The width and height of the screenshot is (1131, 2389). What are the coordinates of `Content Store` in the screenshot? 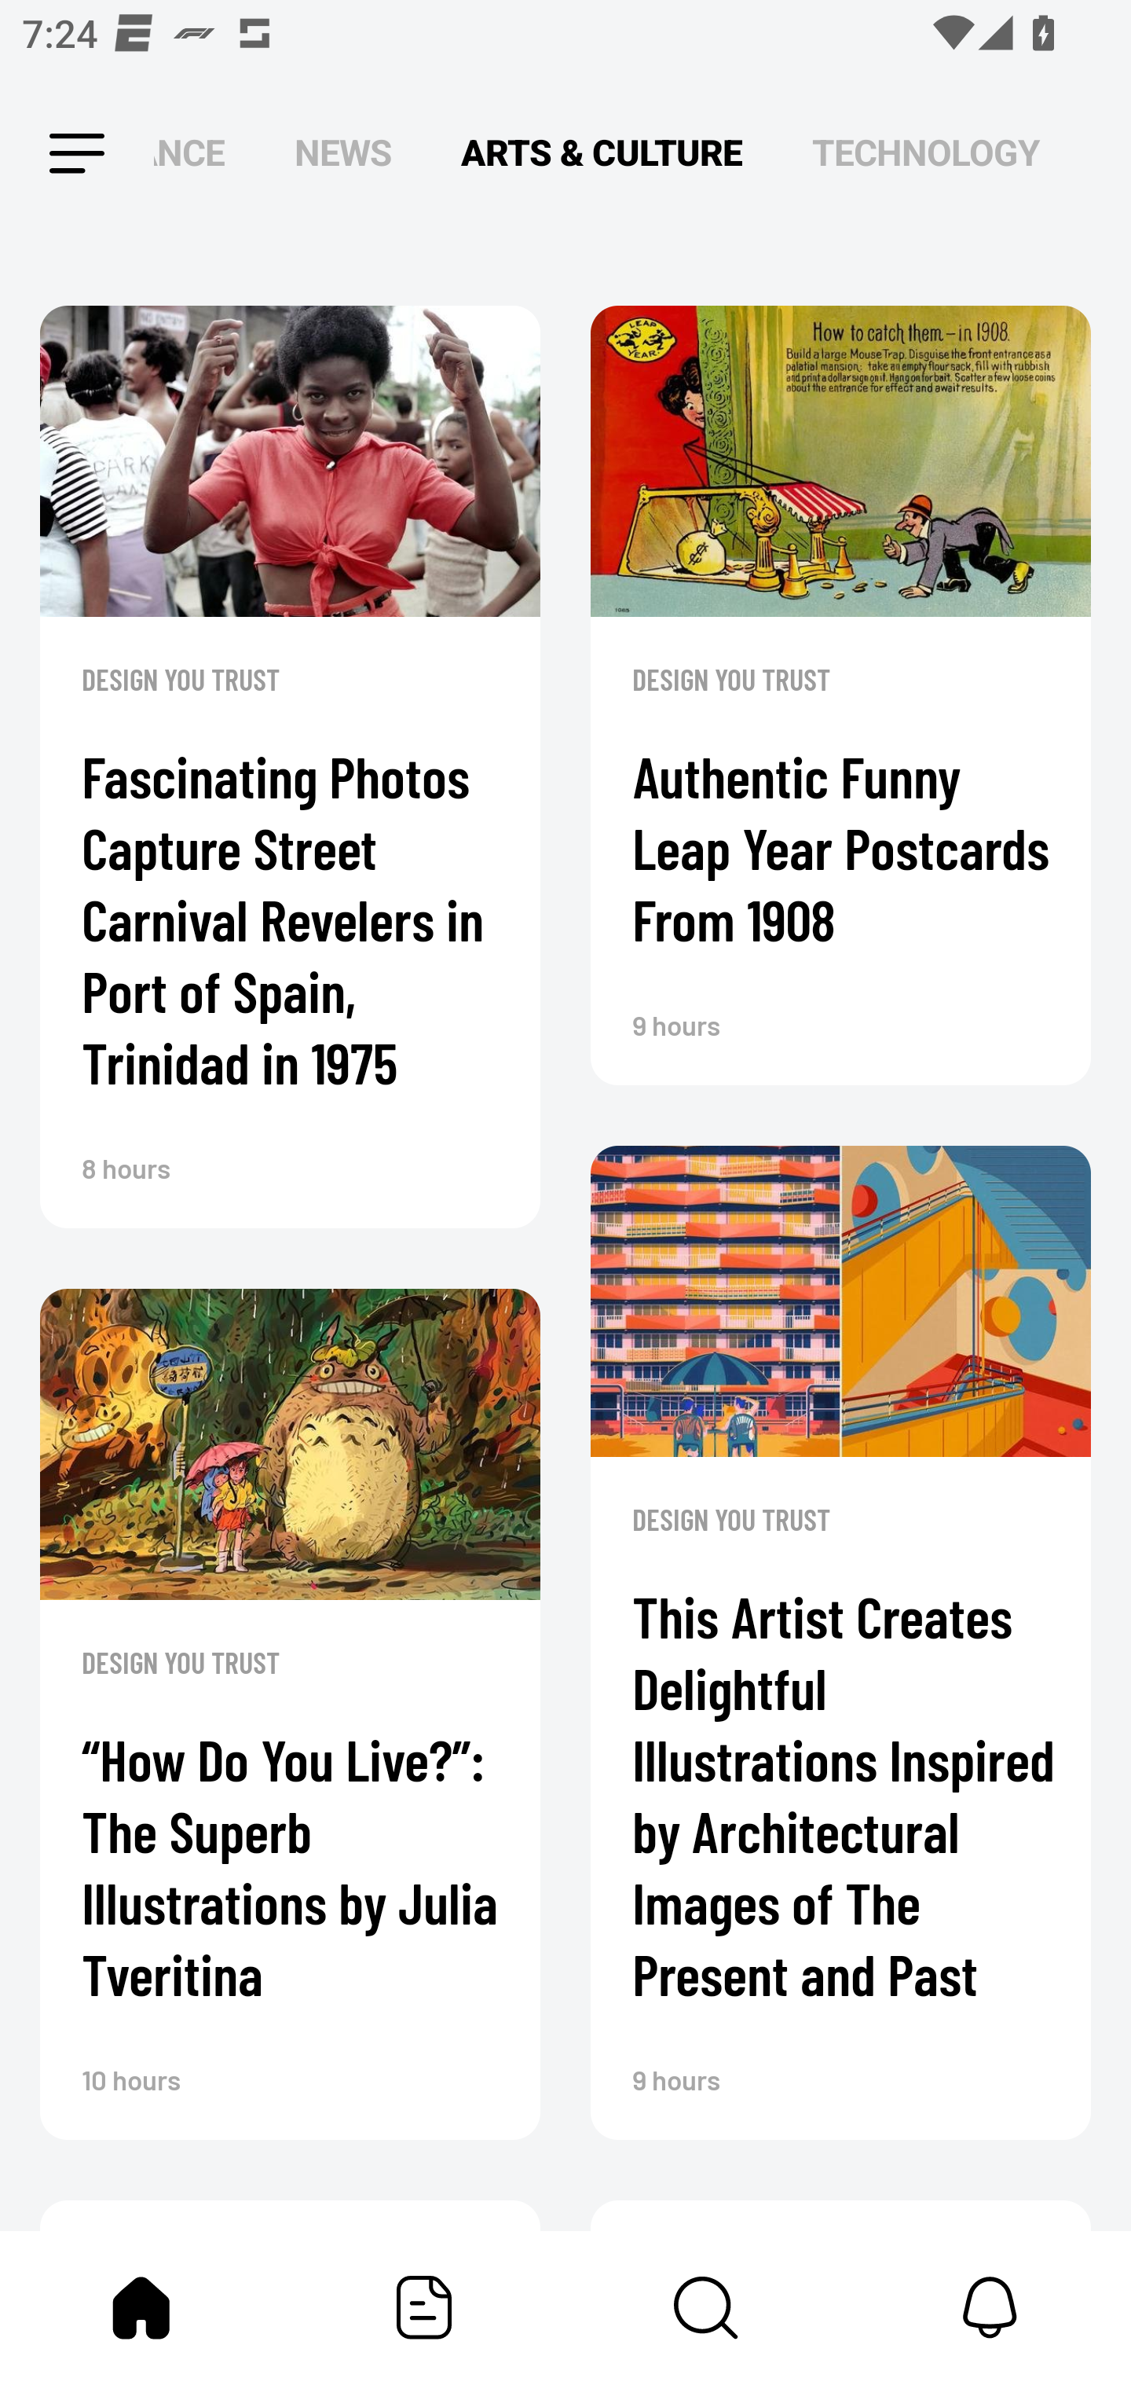 It's located at (707, 2307).